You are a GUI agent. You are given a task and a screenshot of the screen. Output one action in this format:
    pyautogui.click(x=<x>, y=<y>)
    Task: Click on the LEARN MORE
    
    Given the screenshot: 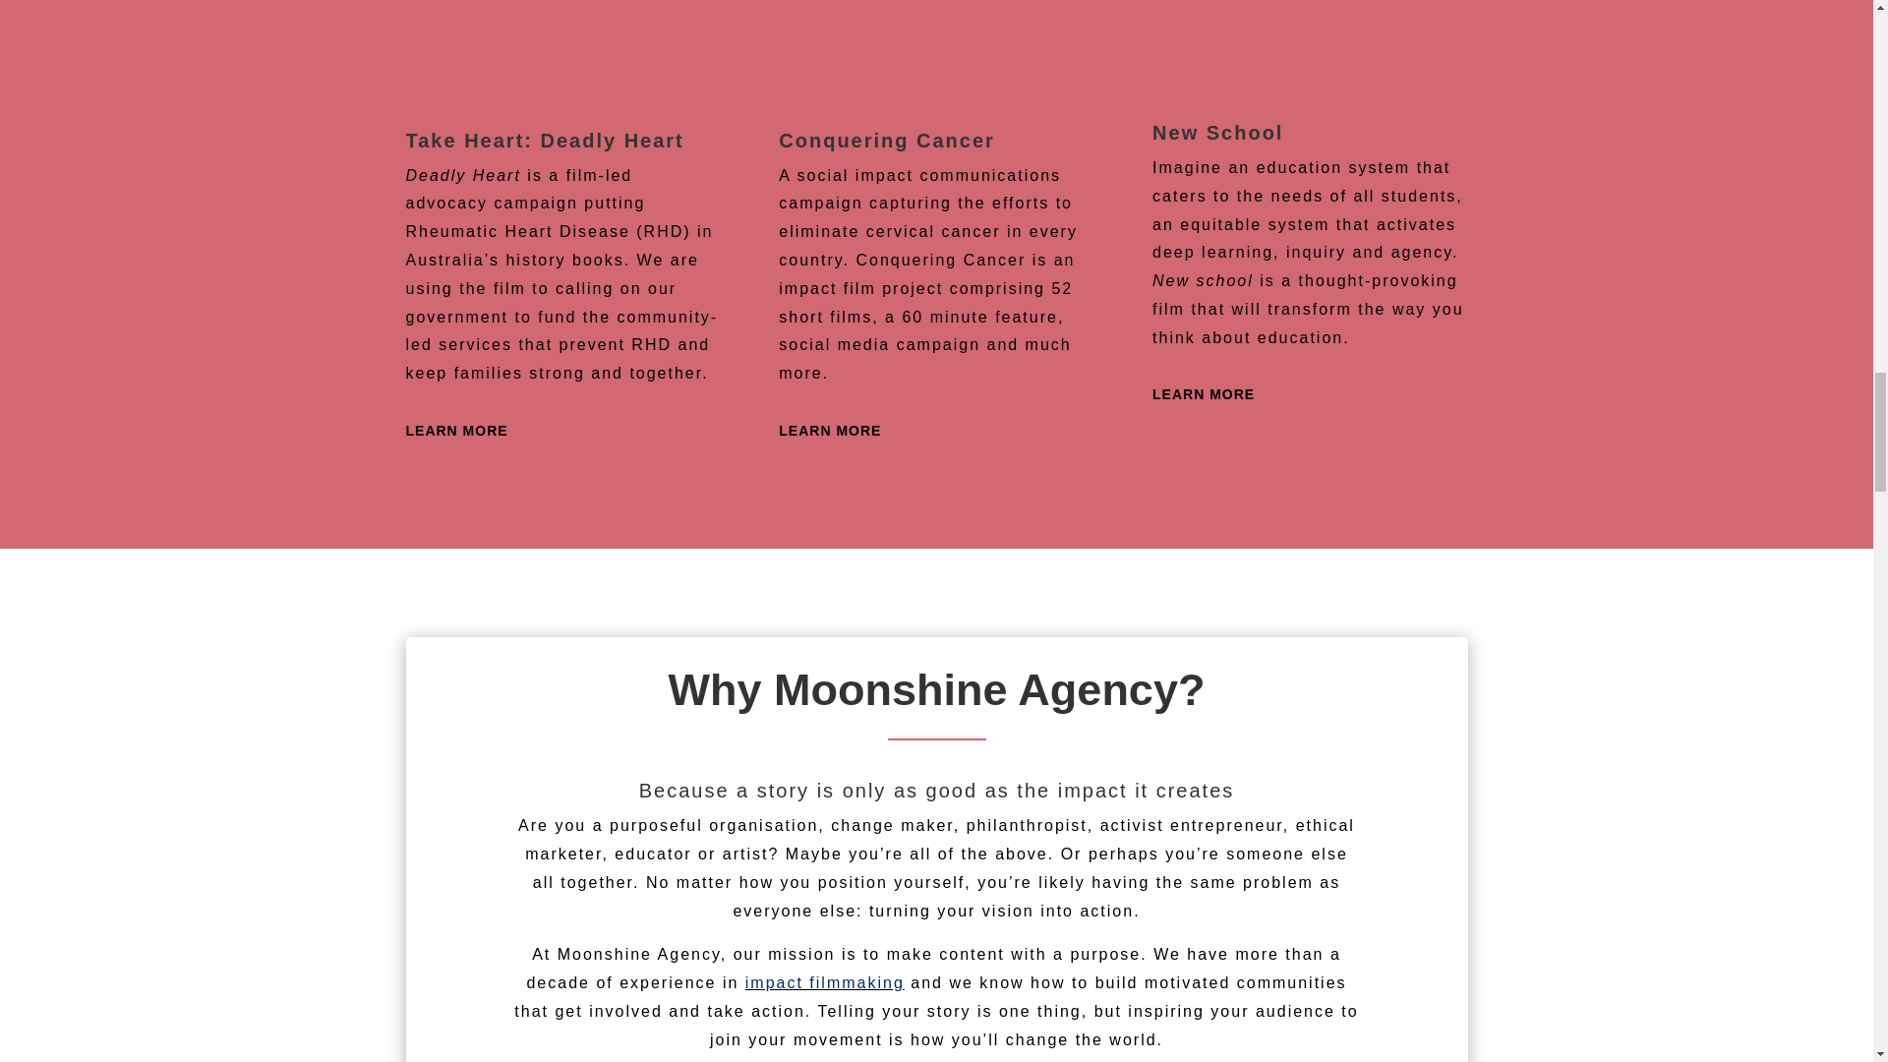 What is the action you would take?
    pyautogui.click(x=830, y=431)
    